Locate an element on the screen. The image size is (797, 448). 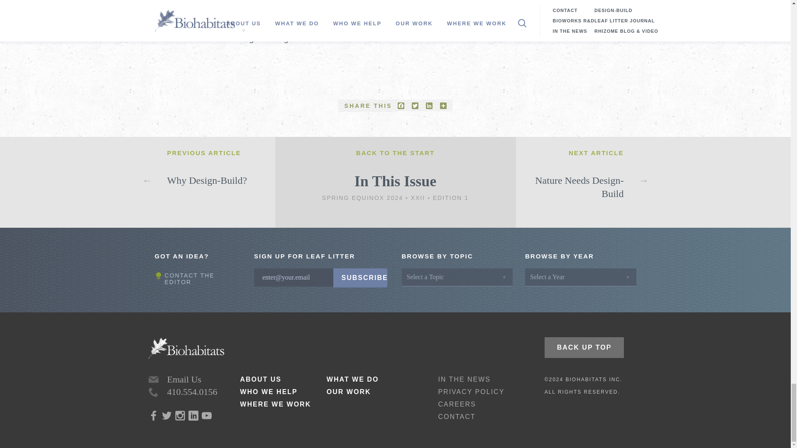
SUBSCRIBE is located at coordinates (359, 278).